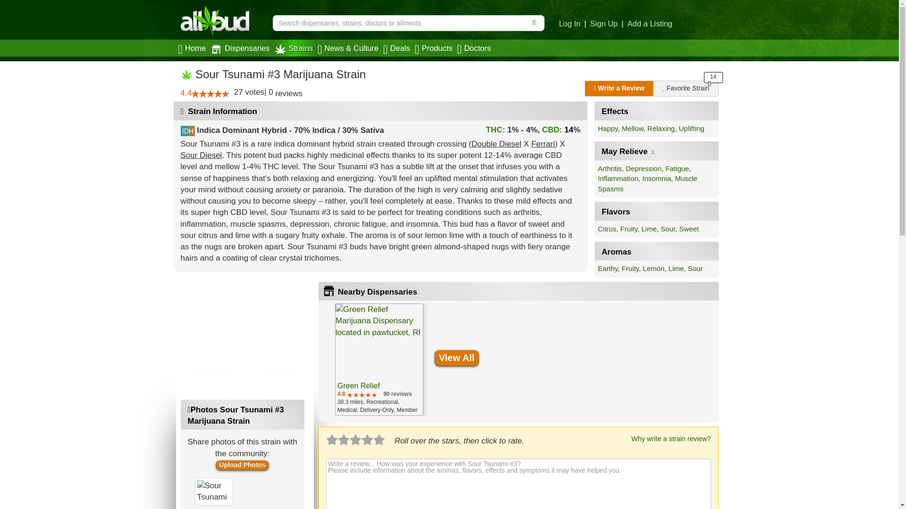 The width and height of the screenshot is (906, 509). I want to click on Relaxing, so click(661, 128).